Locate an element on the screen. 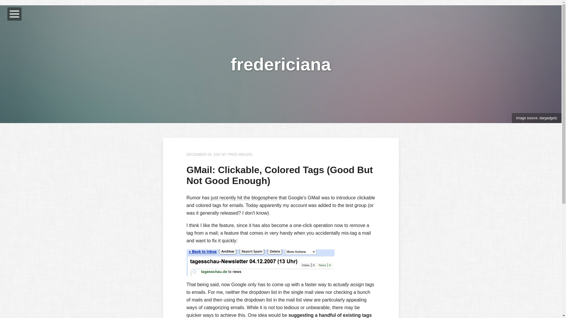 Image resolution: width=566 pixels, height=318 pixels. FRED WENZEL is located at coordinates (241, 155).